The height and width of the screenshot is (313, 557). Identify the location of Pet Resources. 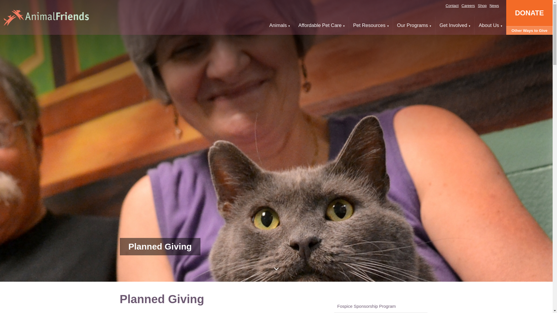
(371, 26).